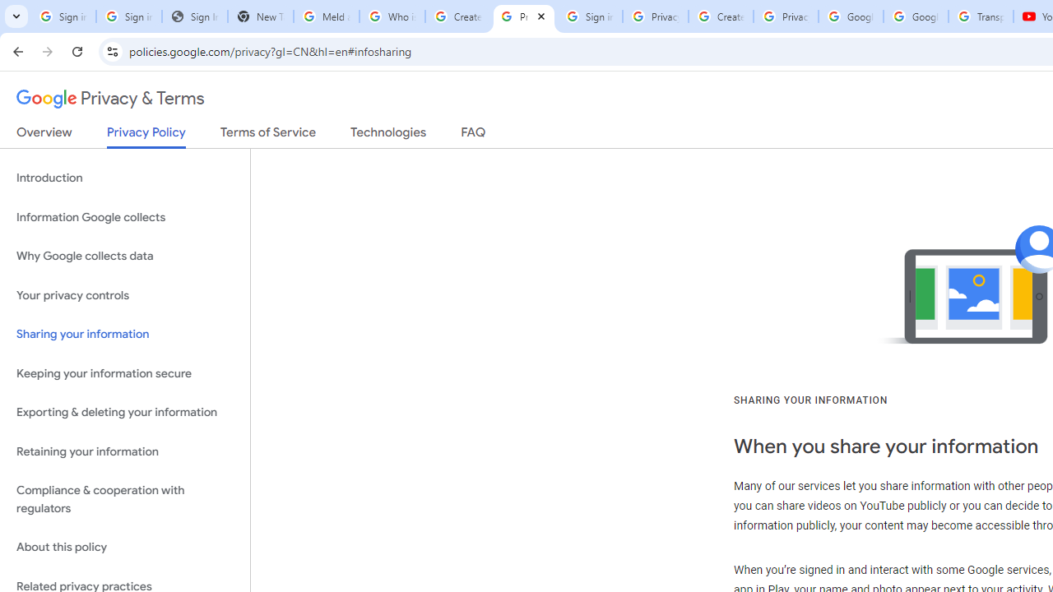 This screenshot has height=592, width=1053. What do you see at coordinates (125, 217) in the screenshot?
I see `Information Google collects` at bounding box center [125, 217].